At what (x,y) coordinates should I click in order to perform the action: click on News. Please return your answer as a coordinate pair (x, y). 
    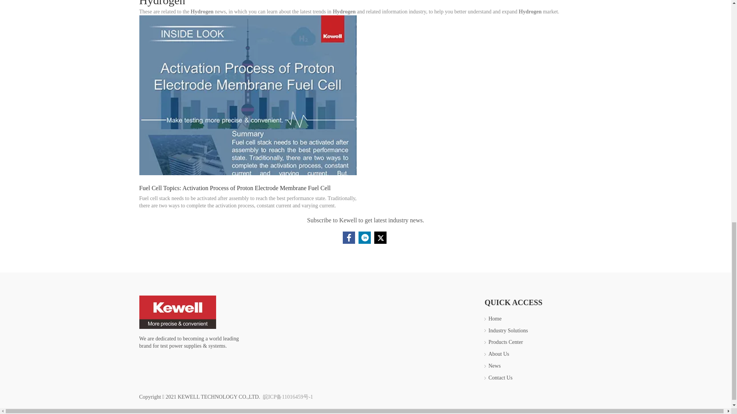
    Looking at the image, I should click on (494, 366).